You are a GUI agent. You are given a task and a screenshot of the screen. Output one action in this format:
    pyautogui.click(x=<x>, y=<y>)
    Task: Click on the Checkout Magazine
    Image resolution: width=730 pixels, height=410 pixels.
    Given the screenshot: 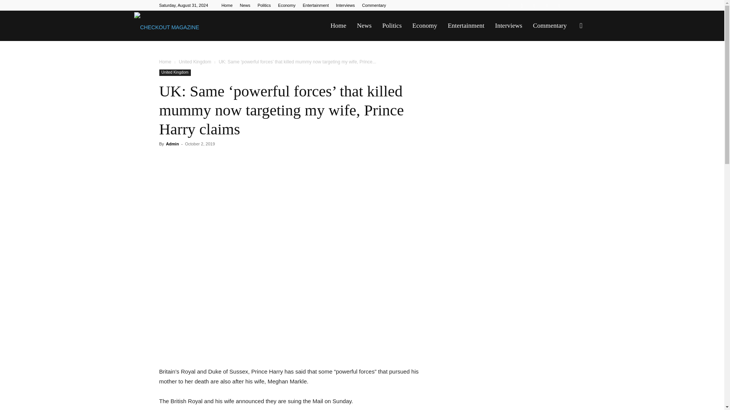 What is the action you would take?
    pyautogui.click(x=166, y=26)
    